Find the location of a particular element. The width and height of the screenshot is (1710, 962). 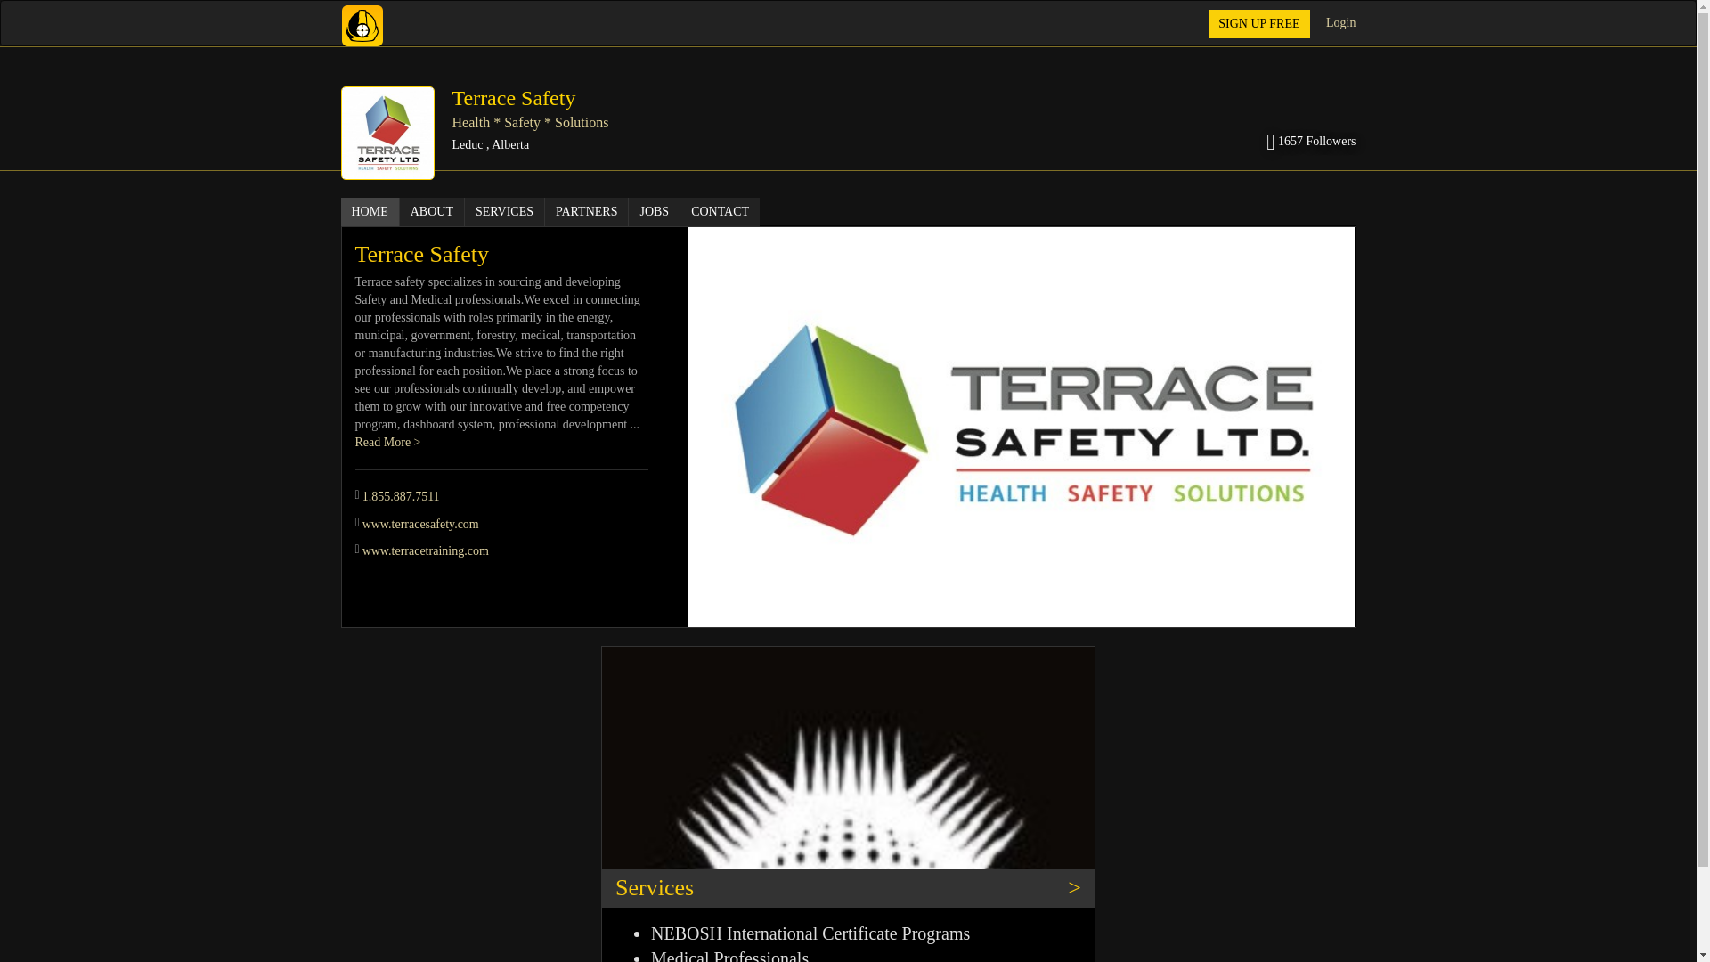

SERVICES is located at coordinates (505, 212).